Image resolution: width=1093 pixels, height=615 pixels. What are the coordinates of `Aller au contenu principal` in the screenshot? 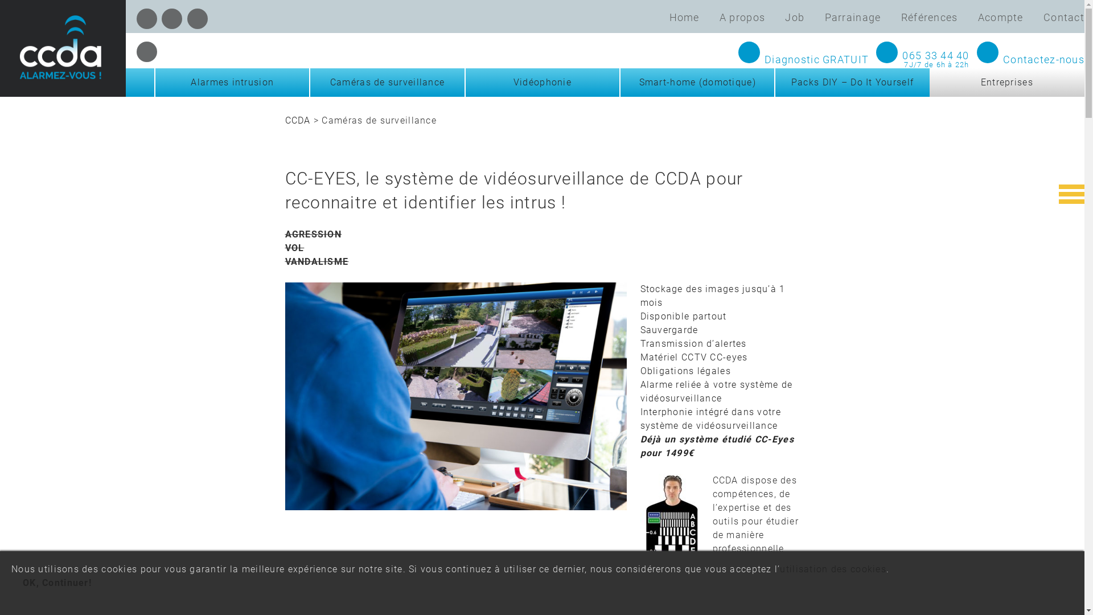 It's located at (0, 0).